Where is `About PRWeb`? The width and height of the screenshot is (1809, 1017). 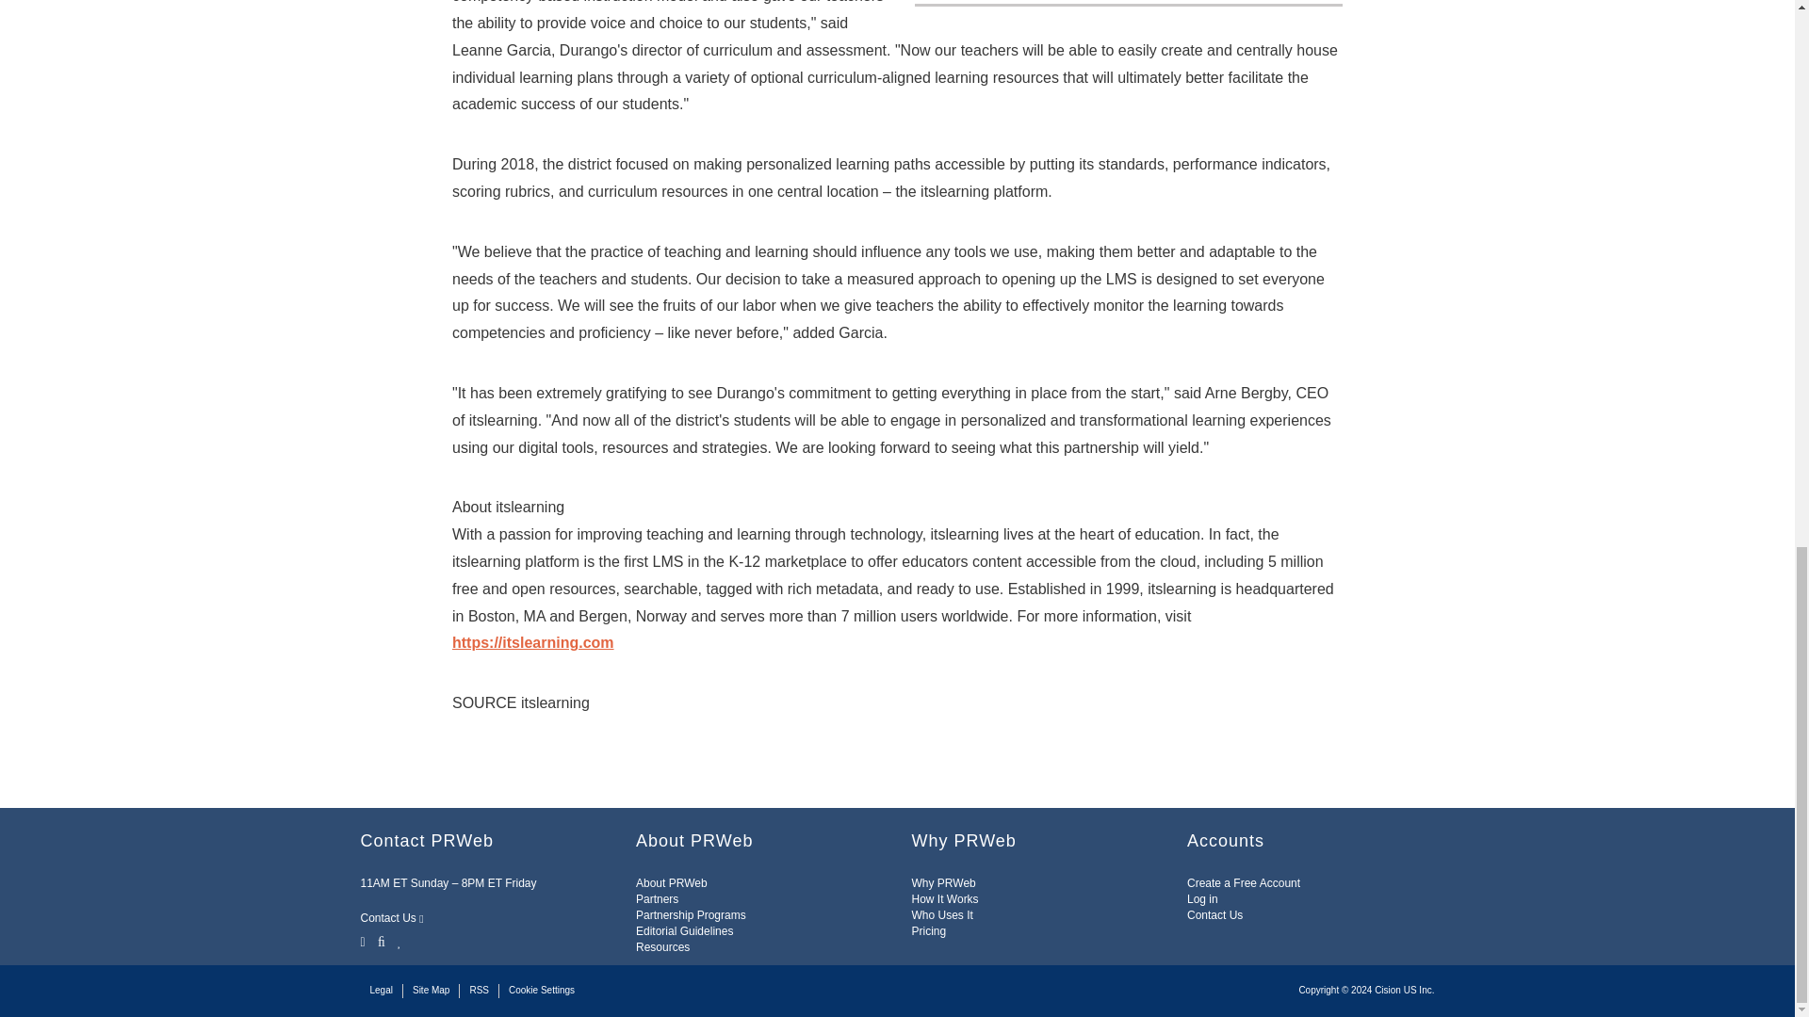
About PRWeb is located at coordinates (671, 883).